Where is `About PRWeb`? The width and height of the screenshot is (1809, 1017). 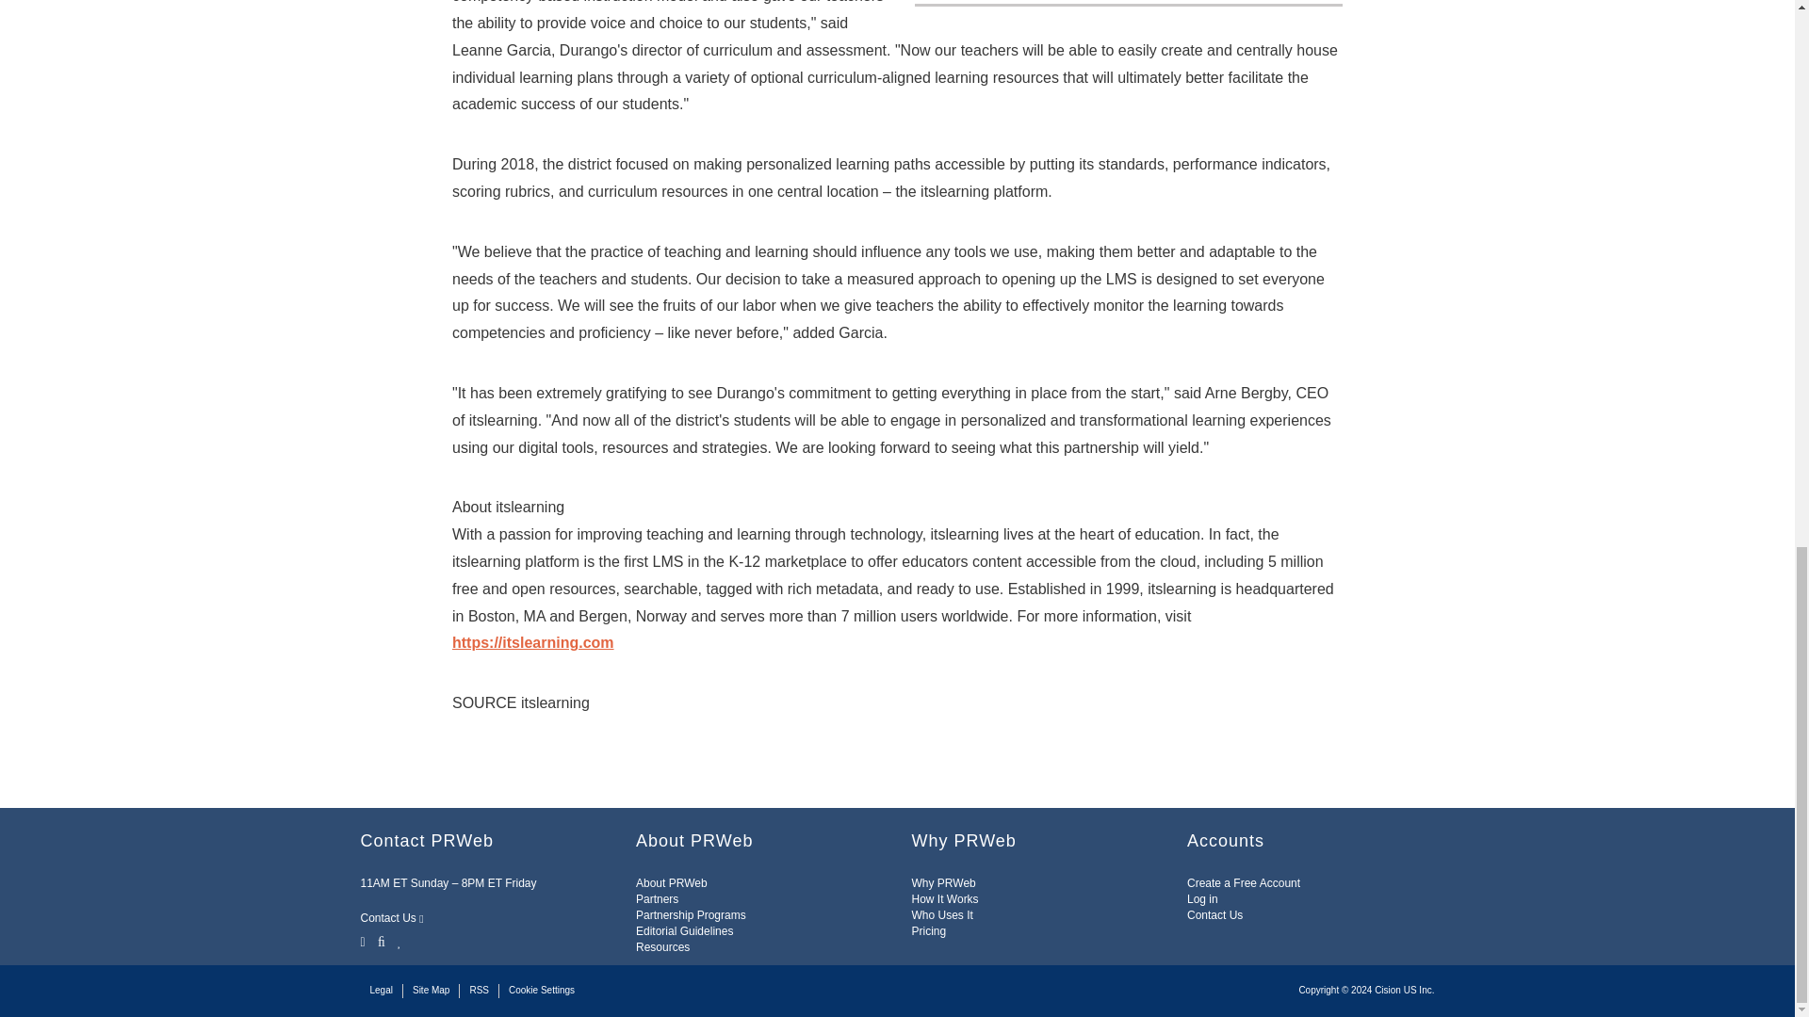
About PRWeb is located at coordinates (671, 883).